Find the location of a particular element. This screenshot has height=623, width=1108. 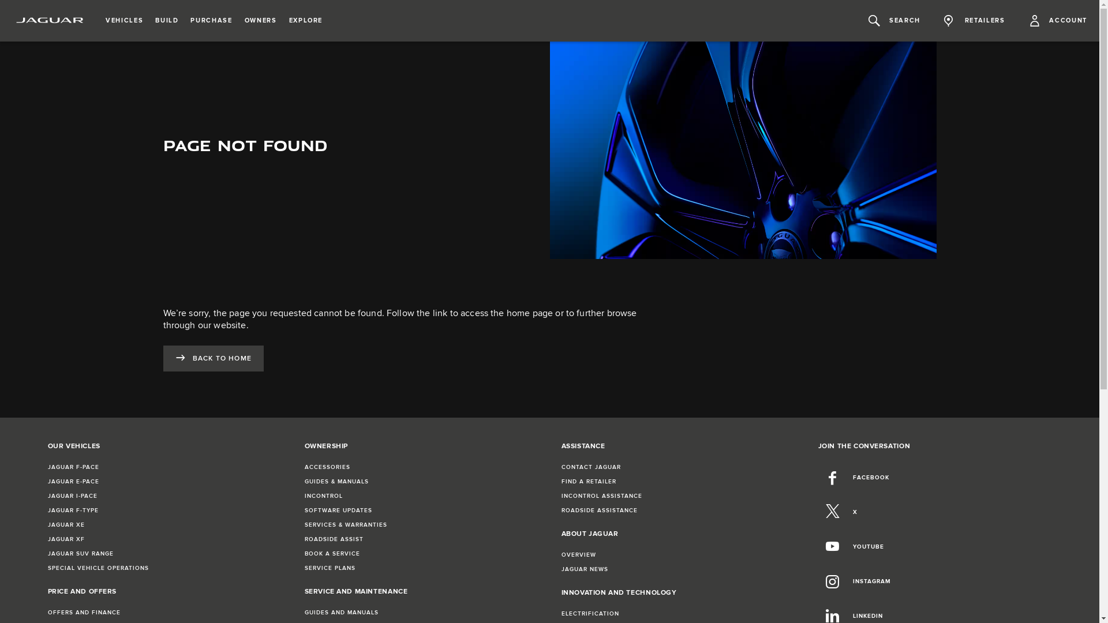

ELECTRIFICATION is located at coordinates (590, 614).